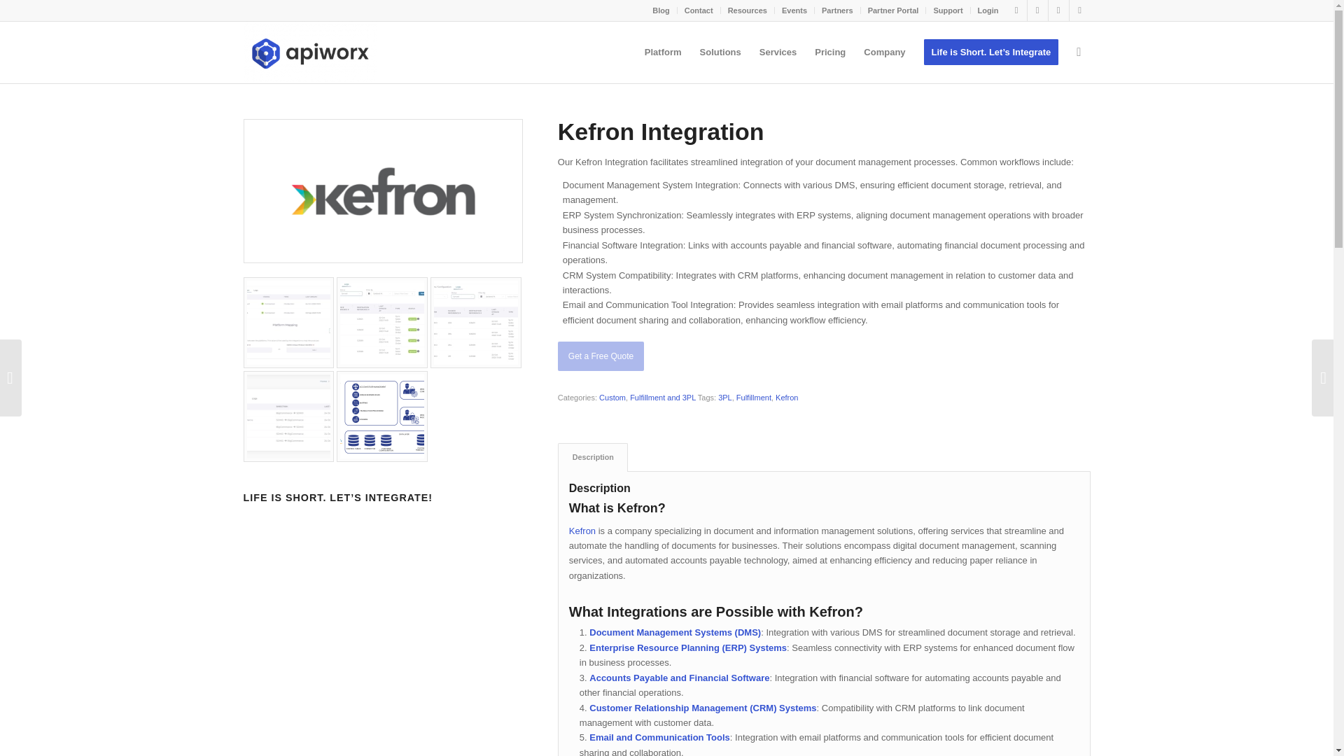 The image size is (1344, 756). I want to click on Resources, so click(748, 10).